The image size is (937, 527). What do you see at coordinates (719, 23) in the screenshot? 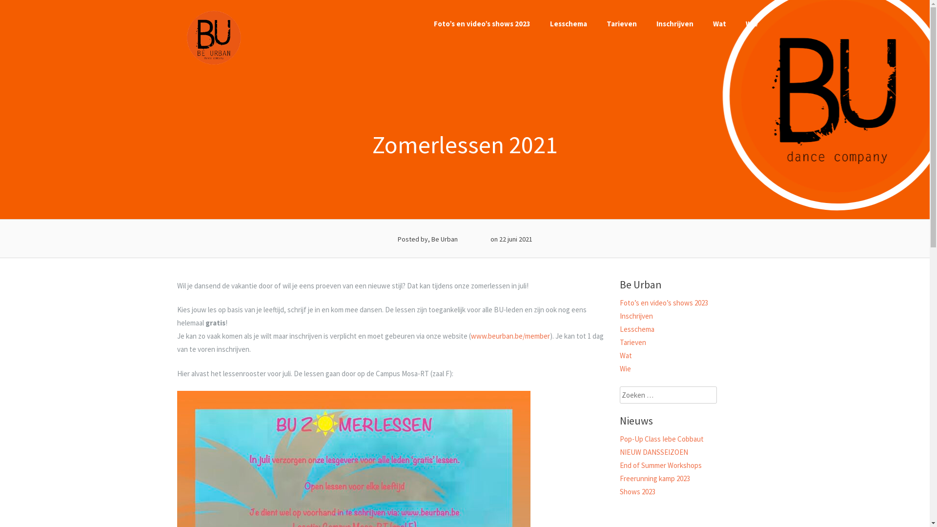
I see `Wat` at bounding box center [719, 23].